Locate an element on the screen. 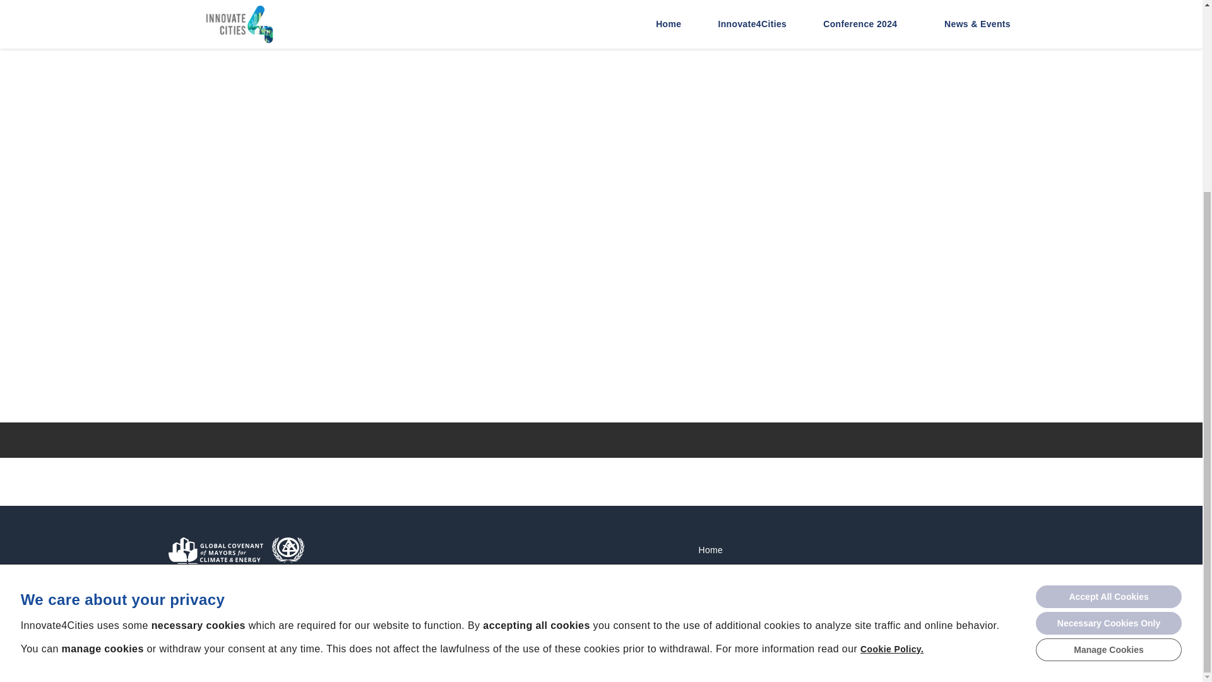 This screenshot has width=1212, height=682. Conference 2024 is located at coordinates (734, 590).